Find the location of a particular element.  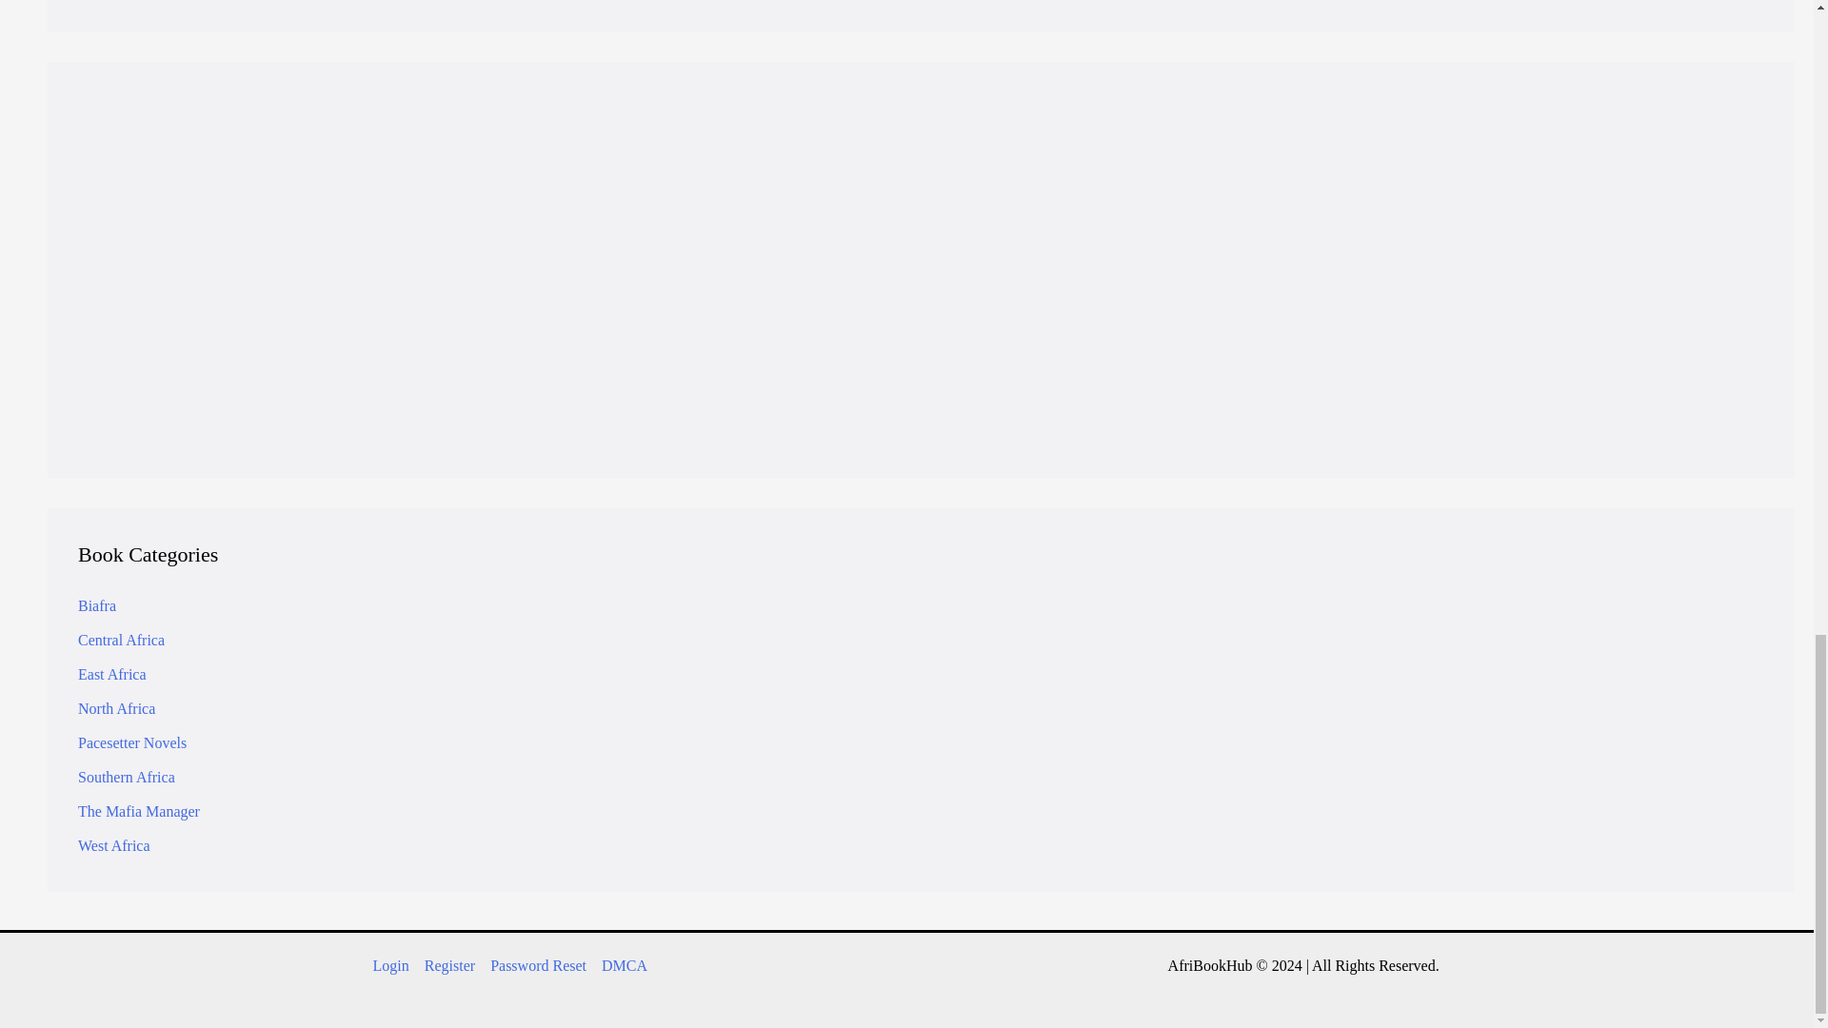

DMCA is located at coordinates (621, 966).